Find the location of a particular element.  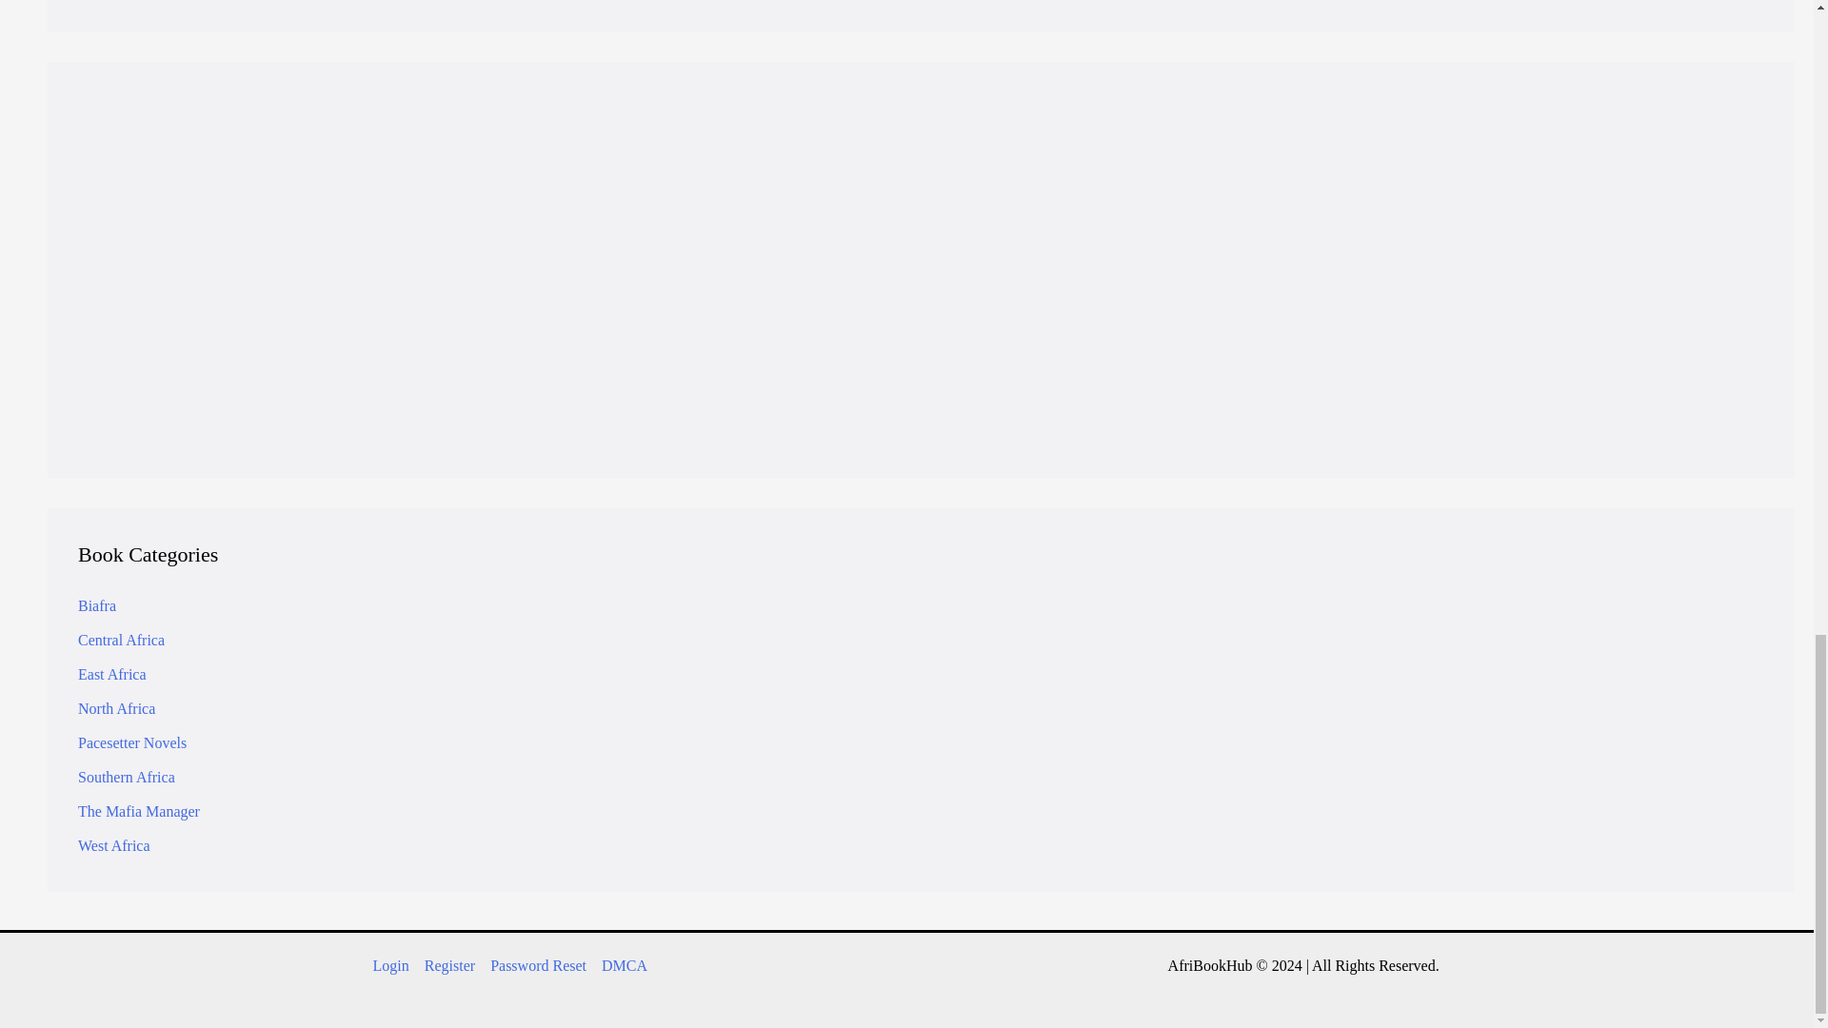

DMCA is located at coordinates (621, 966).